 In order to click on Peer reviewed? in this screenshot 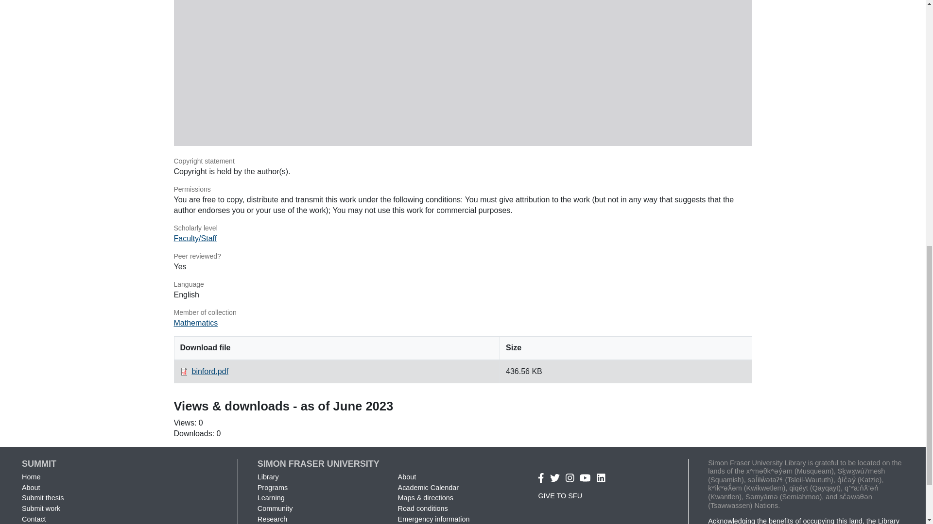, I will do `click(463, 256)`.